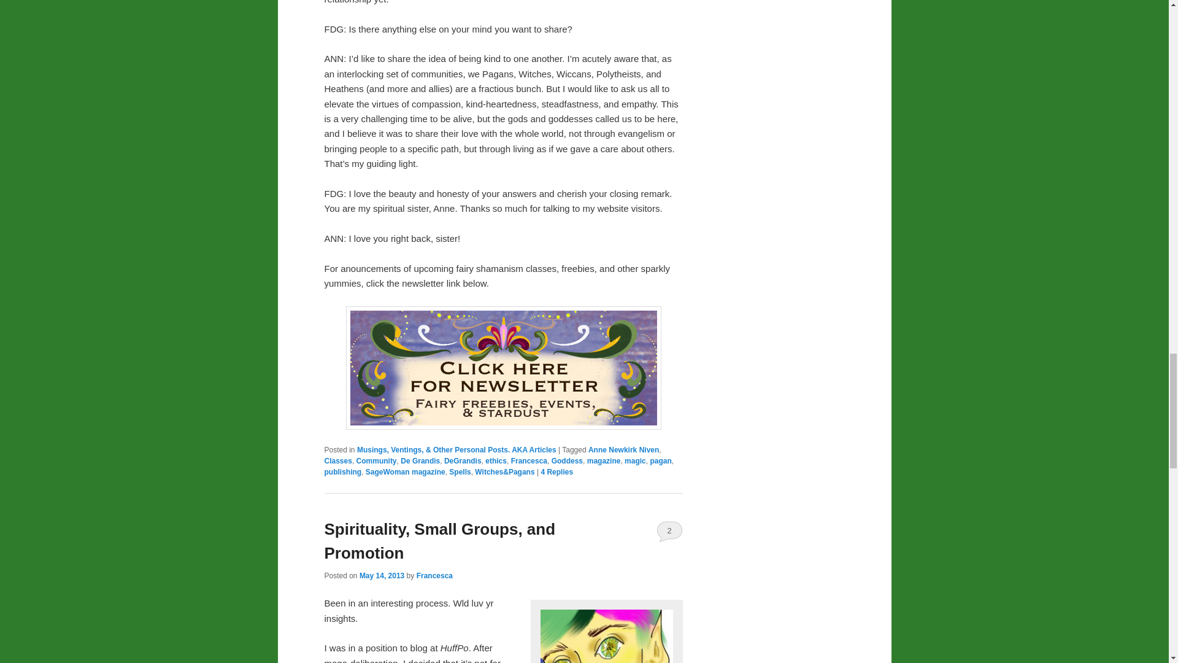 The height and width of the screenshot is (663, 1178). What do you see at coordinates (337, 461) in the screenshot?
I see `Classes` at bounding box center [337, 461].